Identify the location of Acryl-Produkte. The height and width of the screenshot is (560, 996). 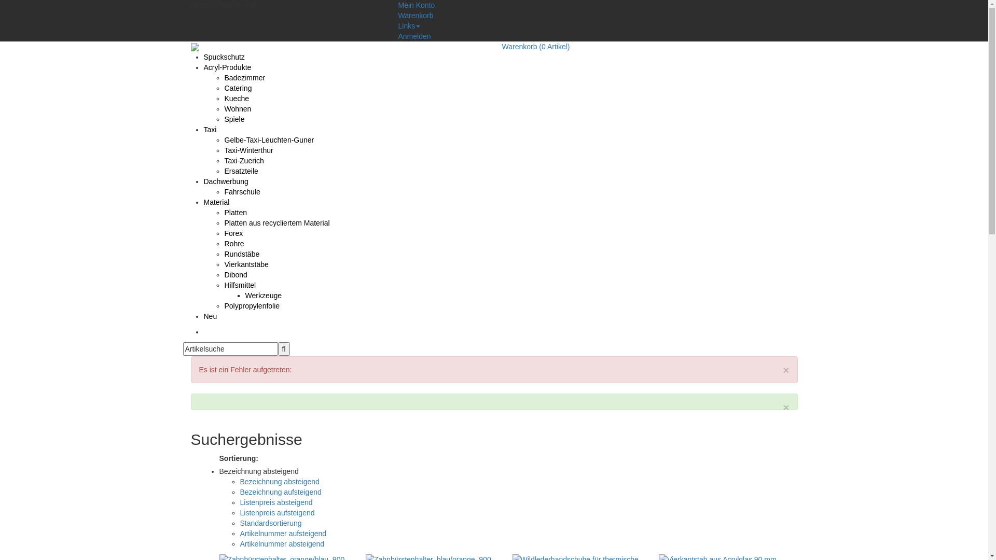
(227, 67).